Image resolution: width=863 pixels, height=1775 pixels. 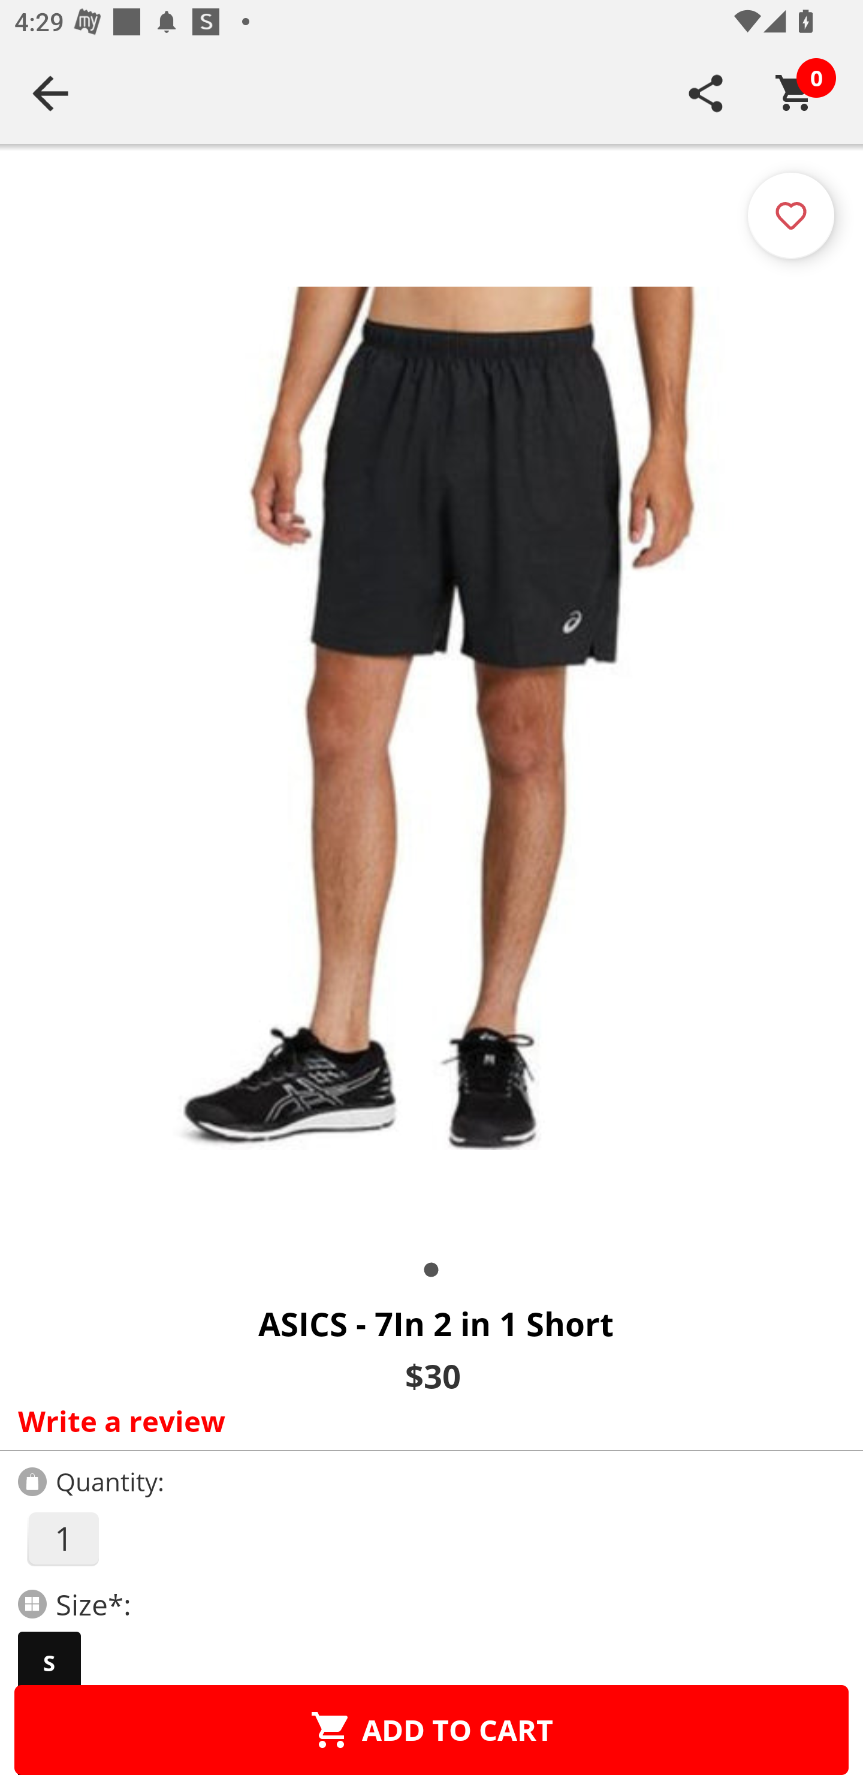 What do you see at coordinates (706, 93) in the screenshot?
I see `SHARE` at bounding box center [706, 93].